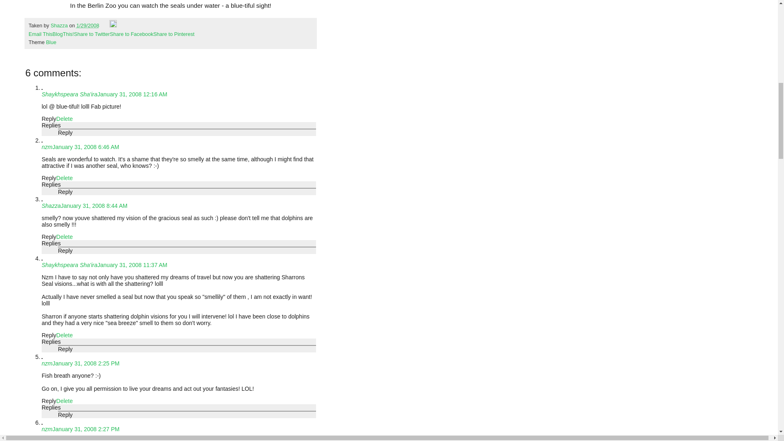 The image size is (784, 441). What do you see at coordinates (132, 94) in the screenshot?
I see `January 31, 2008 12:16 AM` at bounding box center [132, 94].